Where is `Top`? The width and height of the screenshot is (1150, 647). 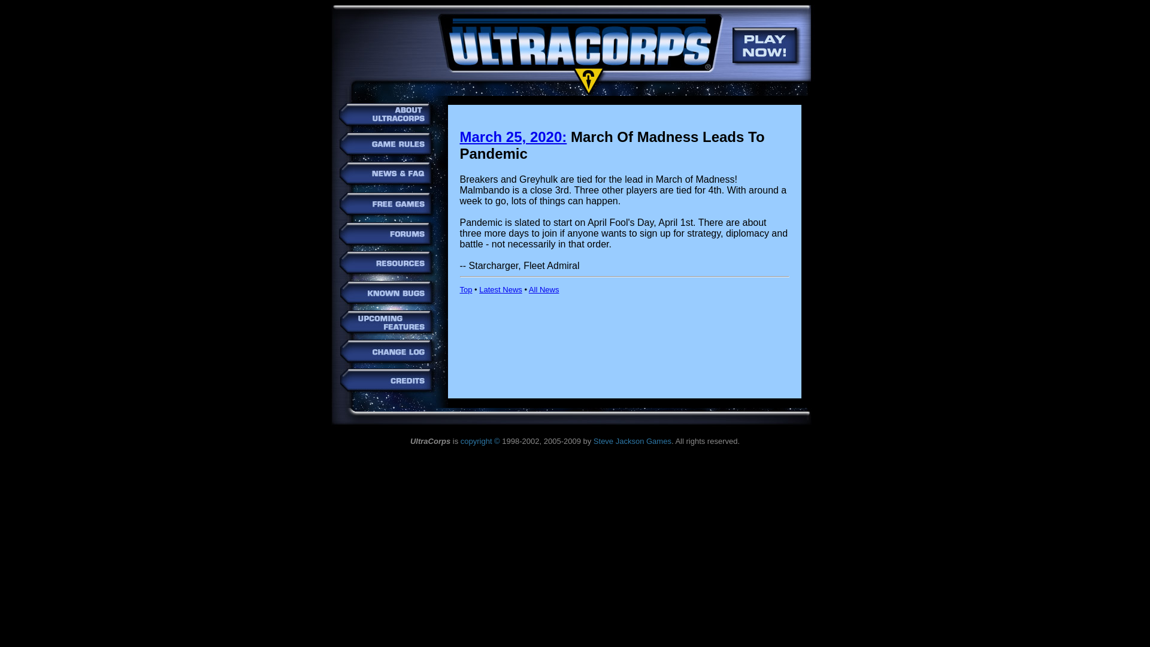 Top is located at coordinates (466, 290).